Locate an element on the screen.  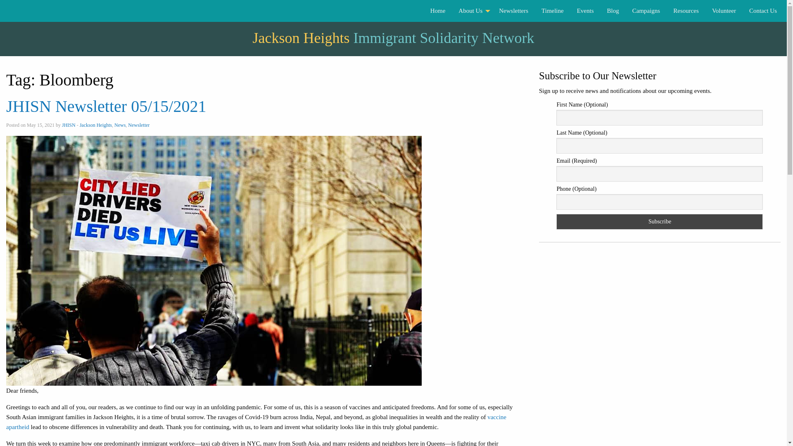
vaccine apartheid is located at coordinates (256, 422).